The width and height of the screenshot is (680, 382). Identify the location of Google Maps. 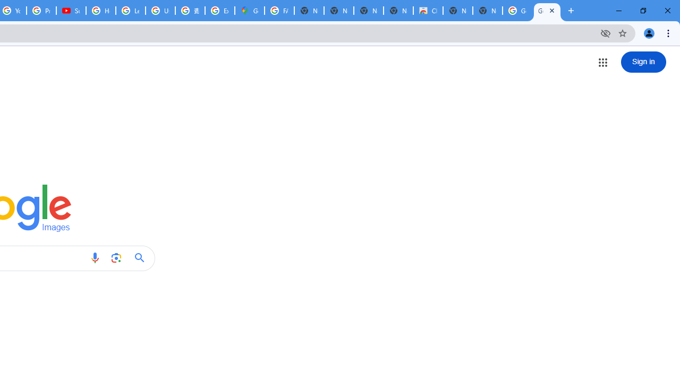
(249, 11).